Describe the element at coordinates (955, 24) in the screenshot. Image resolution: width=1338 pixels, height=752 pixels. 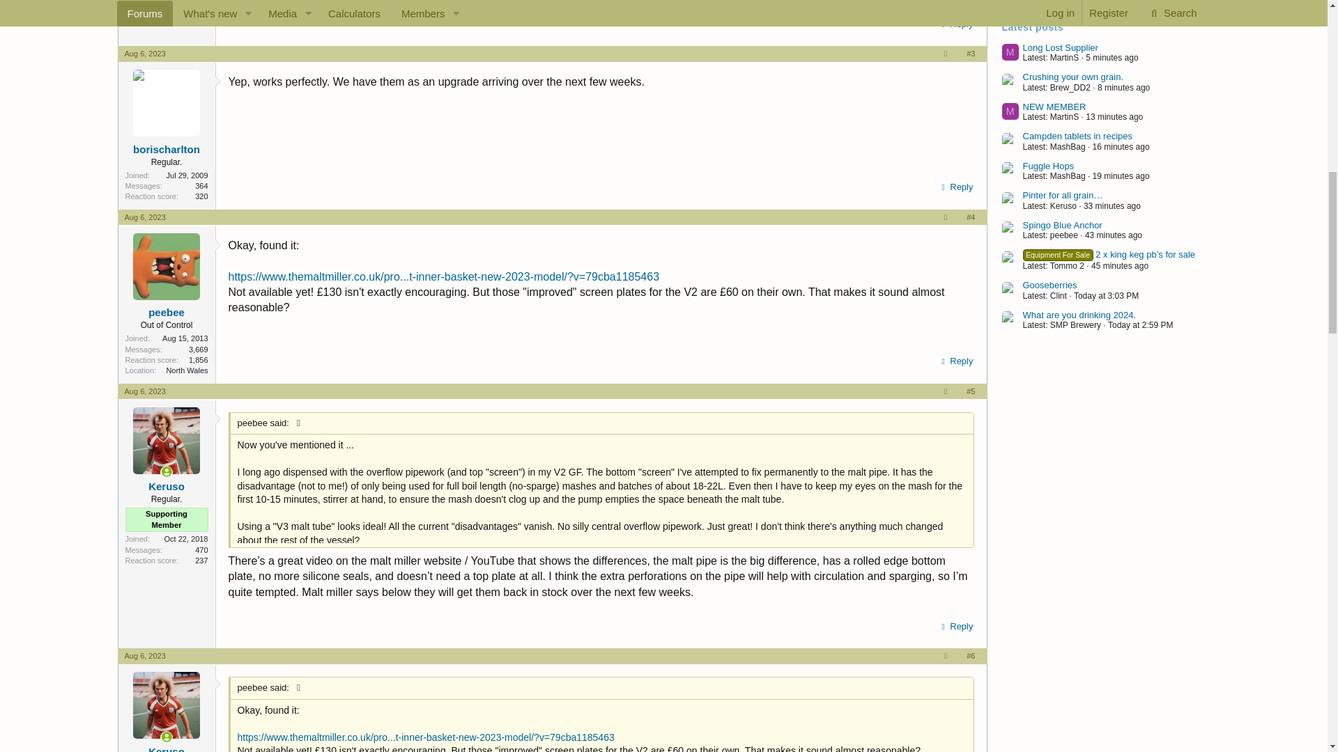
I see `Reply, quoting this message` at that location.